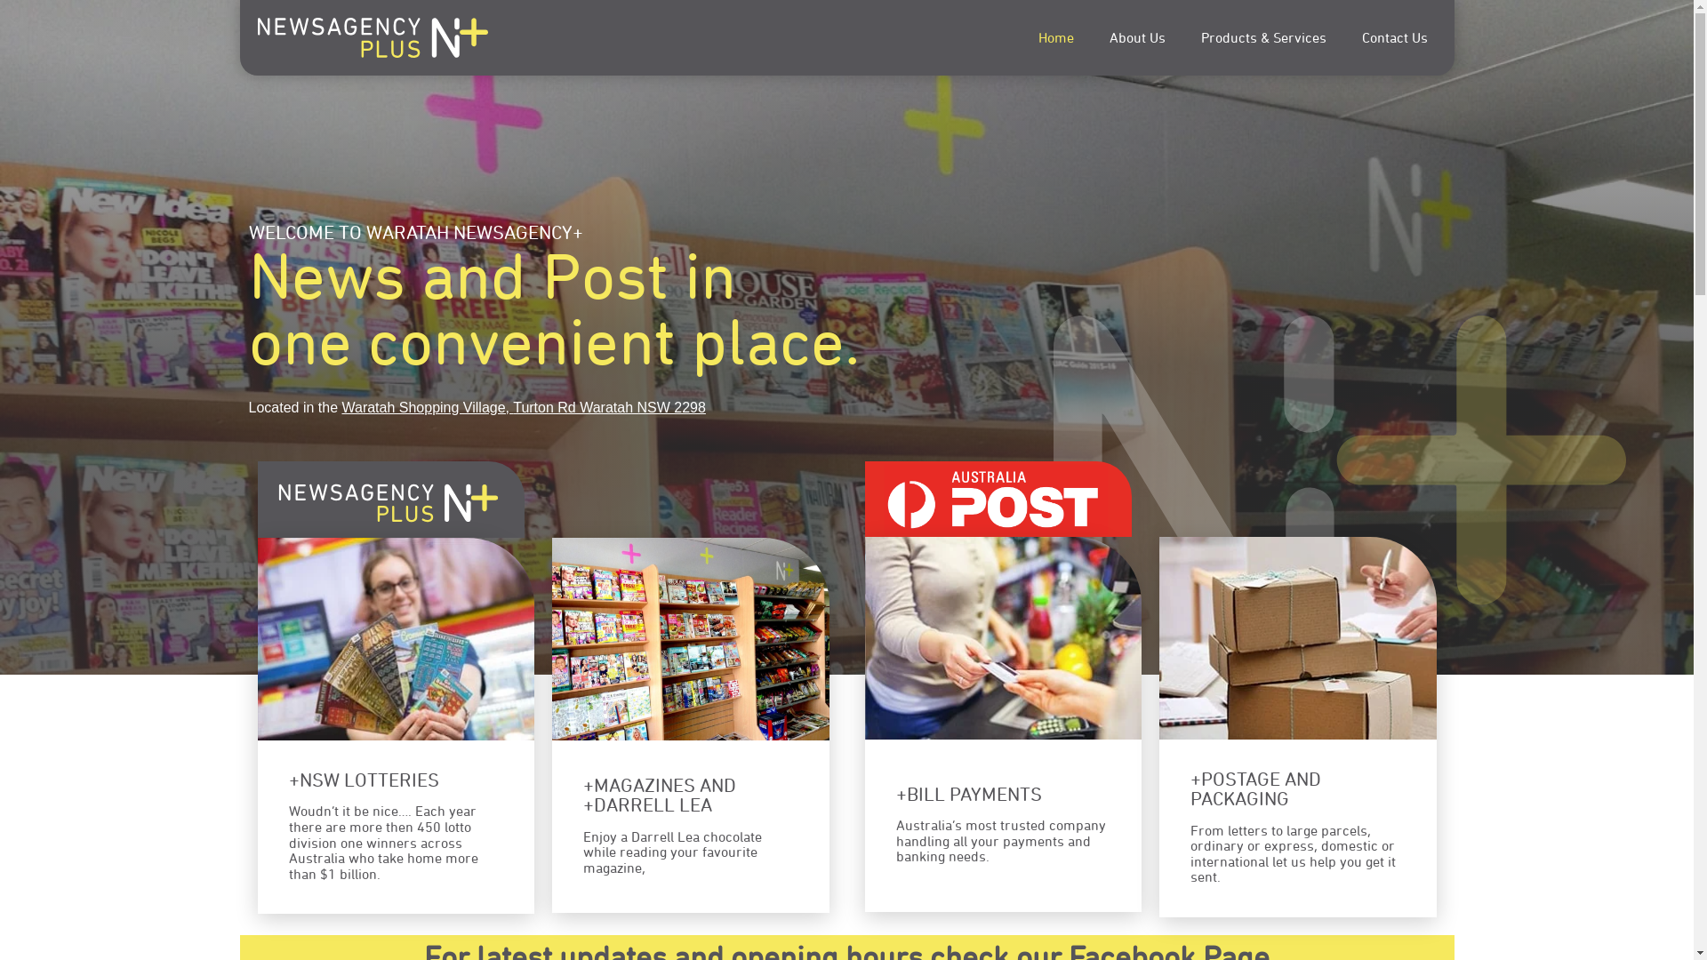 This screenshot has width=1707, height=960. Describe the element at coordinates (1395, 38) in the screenshot. I see `Contact Us` at that location.